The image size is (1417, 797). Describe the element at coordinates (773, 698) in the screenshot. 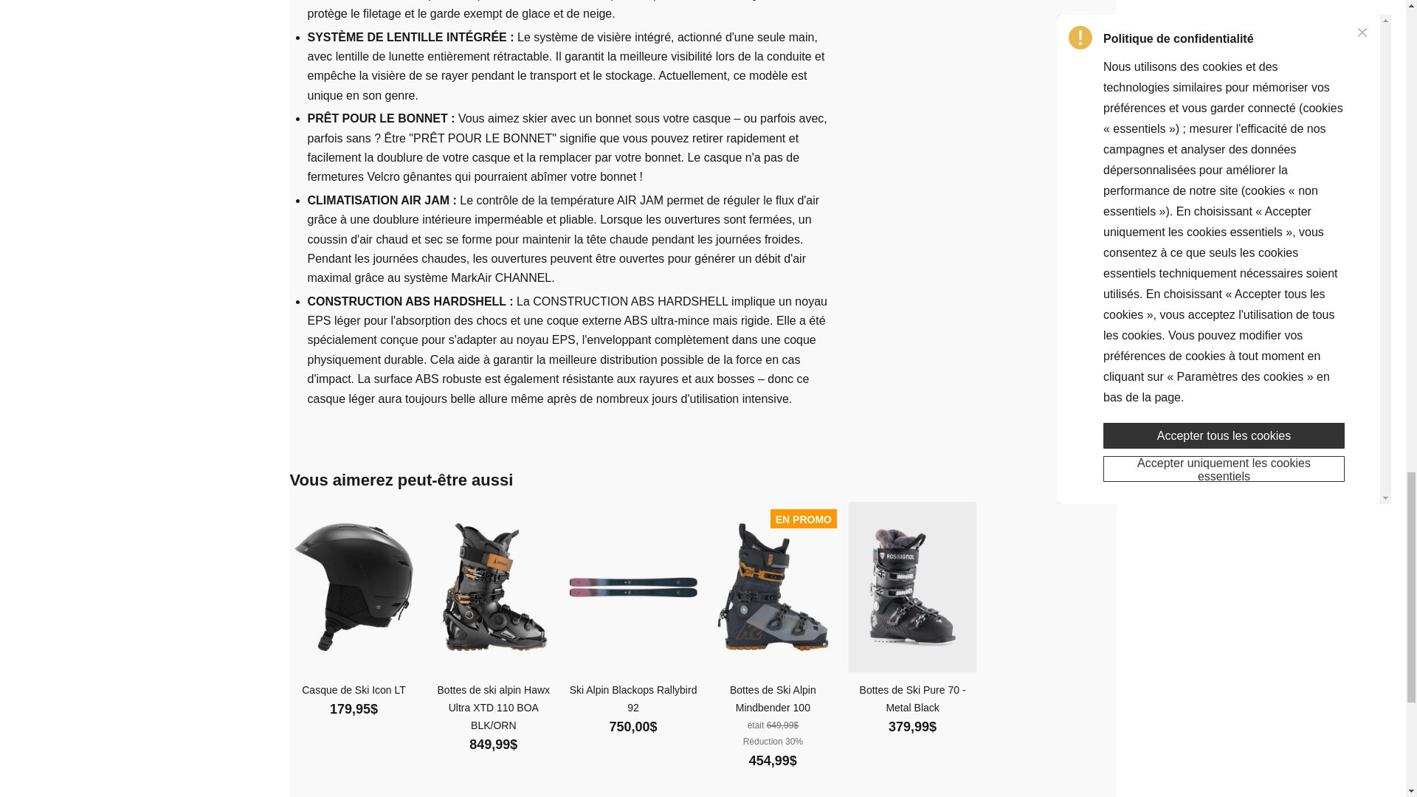

I see `Bottes de Ski Alpin Mindbender 100` at that location.